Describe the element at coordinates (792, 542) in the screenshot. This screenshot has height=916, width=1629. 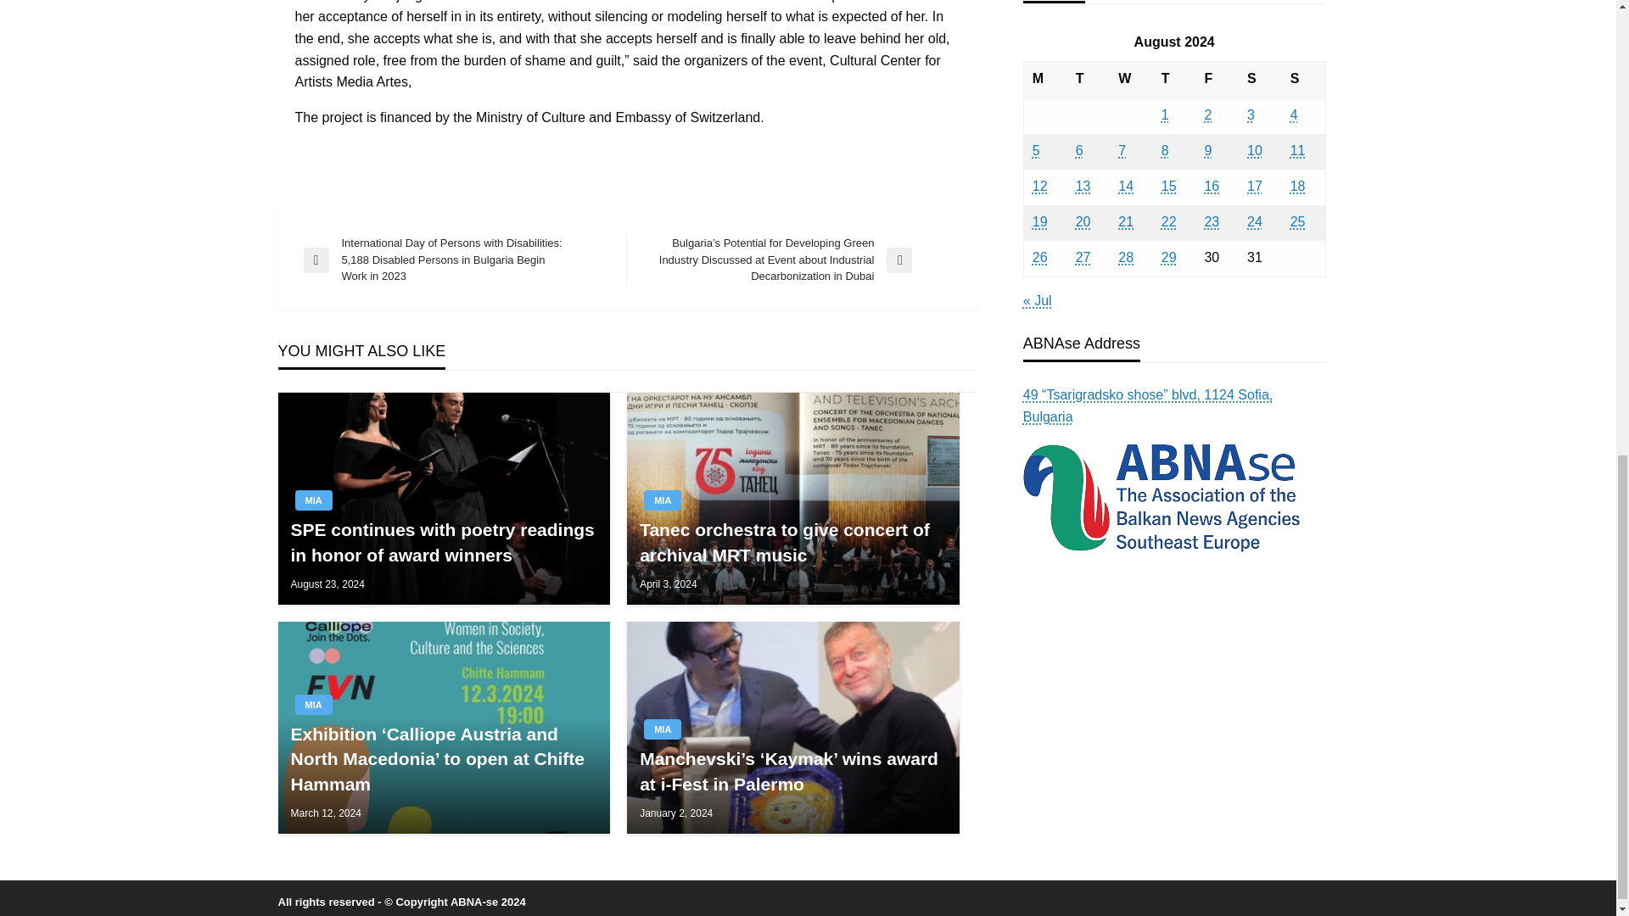
I see `Tanec orchestra to give concert of archival MRT music` at that location.